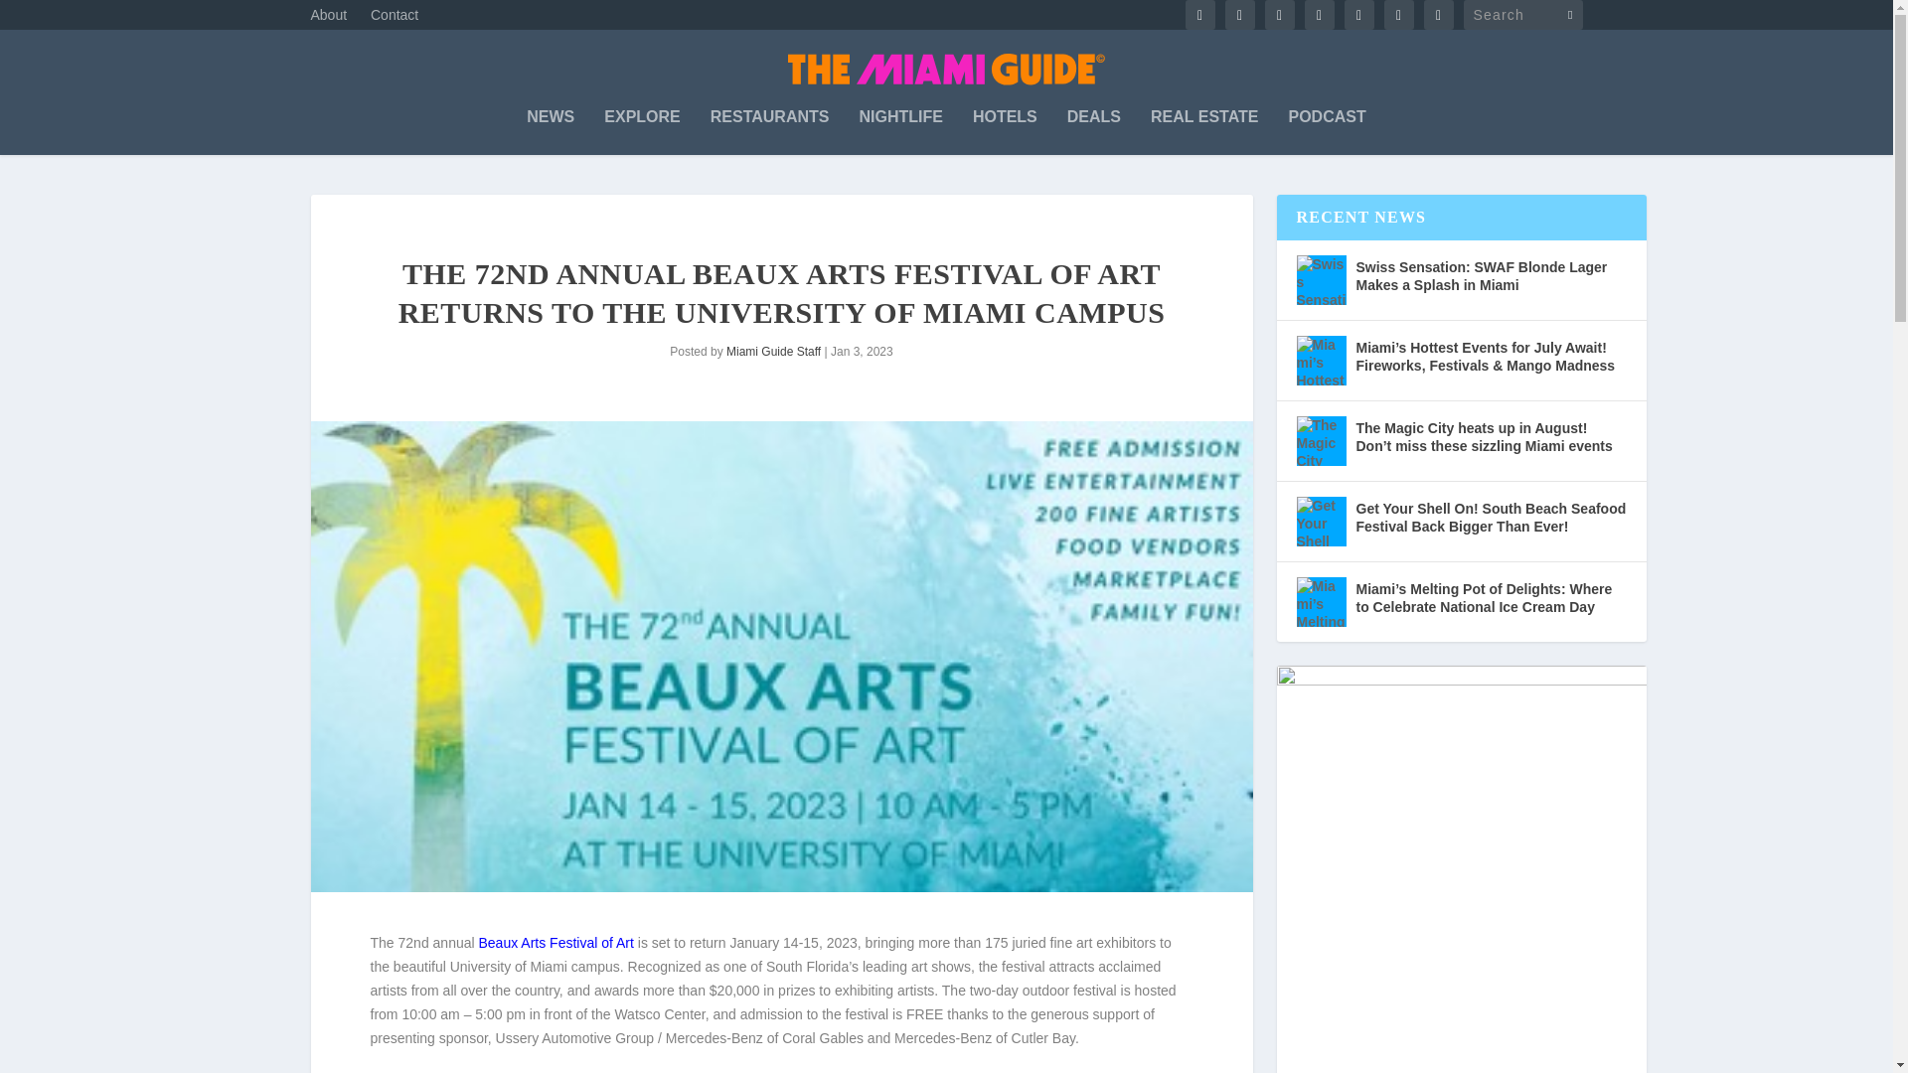  Describe the element at coordinates (556, 942) in the screenshot. I see `Beaux Arts Festival of Art` at that location.